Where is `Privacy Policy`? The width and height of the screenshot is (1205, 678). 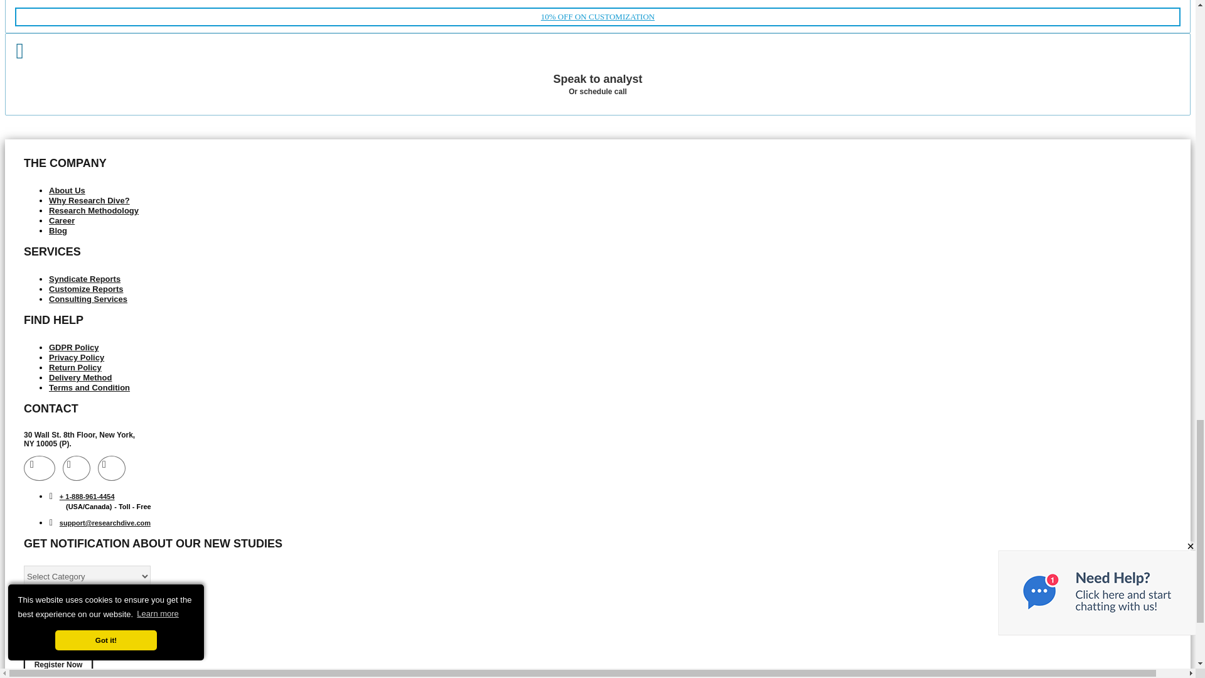 Privacy Policy is located at coordinates (77, 357).